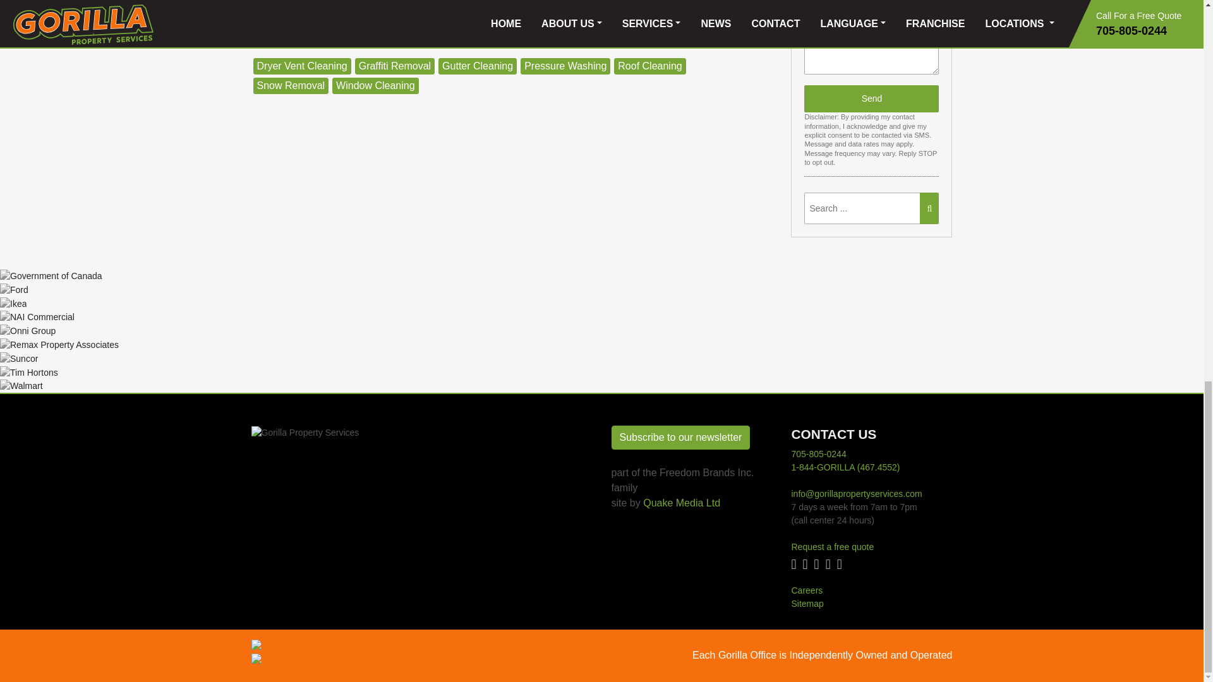 This screenshot has height=682, width=1213. I want to click on Sudbury Pressure Washing, so click(565, 66).